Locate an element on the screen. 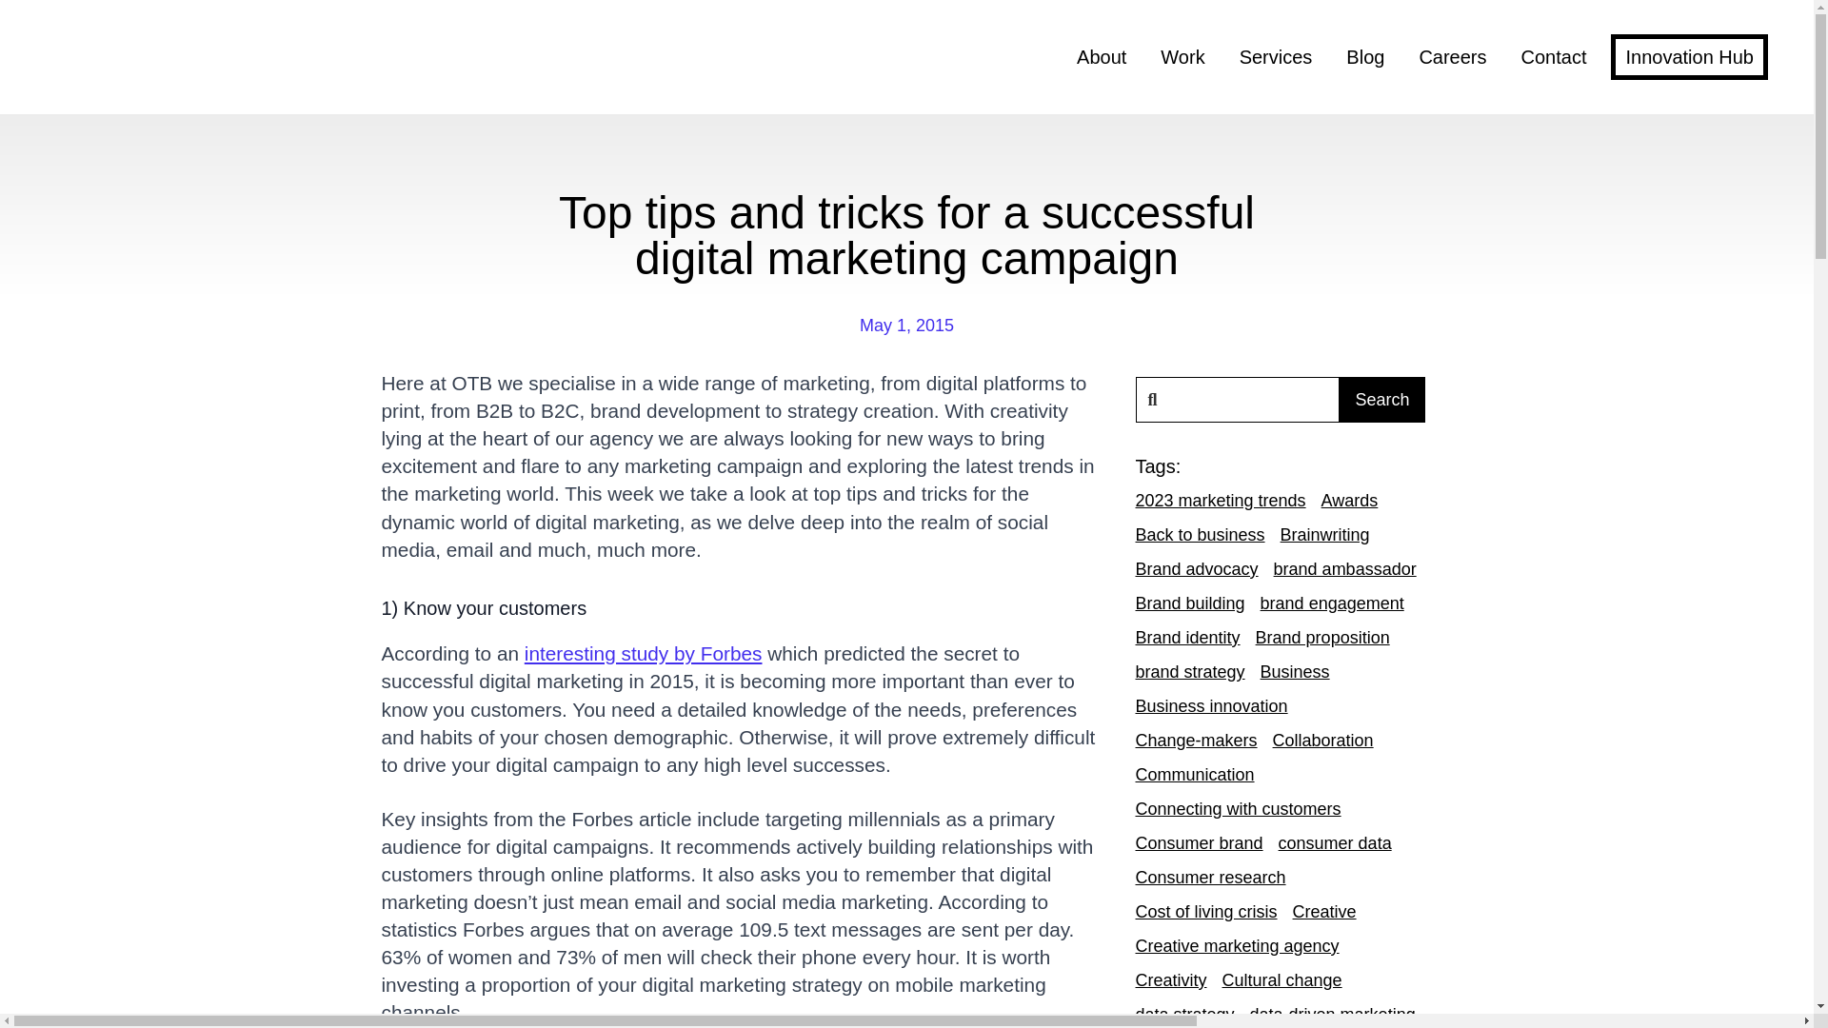  Blog is located at coordinates (1364, 57).